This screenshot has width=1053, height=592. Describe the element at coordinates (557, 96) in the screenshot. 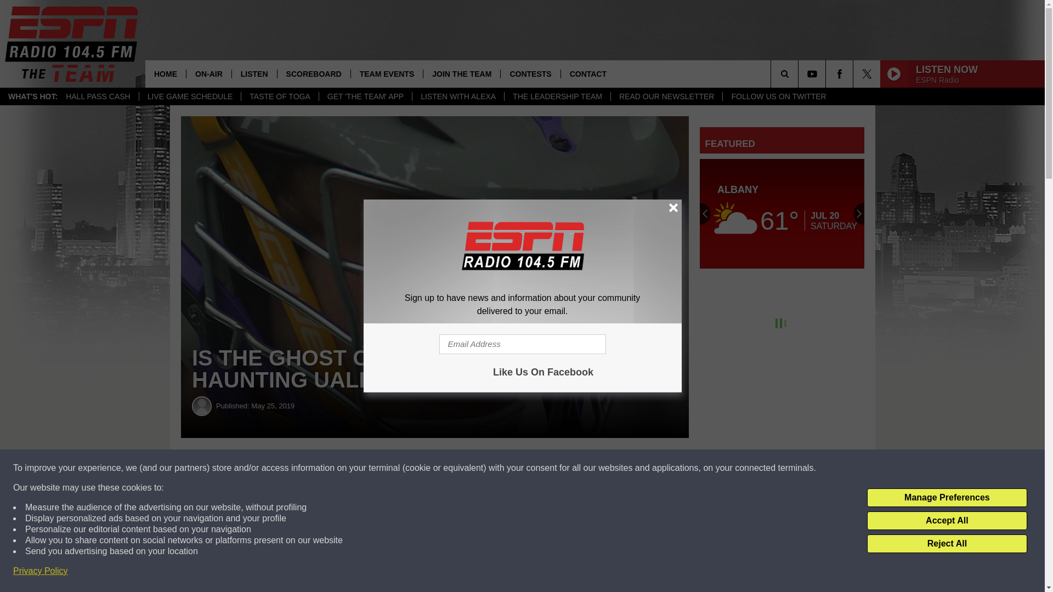

I see `THE LEADERSHIP TEAM` at that location.